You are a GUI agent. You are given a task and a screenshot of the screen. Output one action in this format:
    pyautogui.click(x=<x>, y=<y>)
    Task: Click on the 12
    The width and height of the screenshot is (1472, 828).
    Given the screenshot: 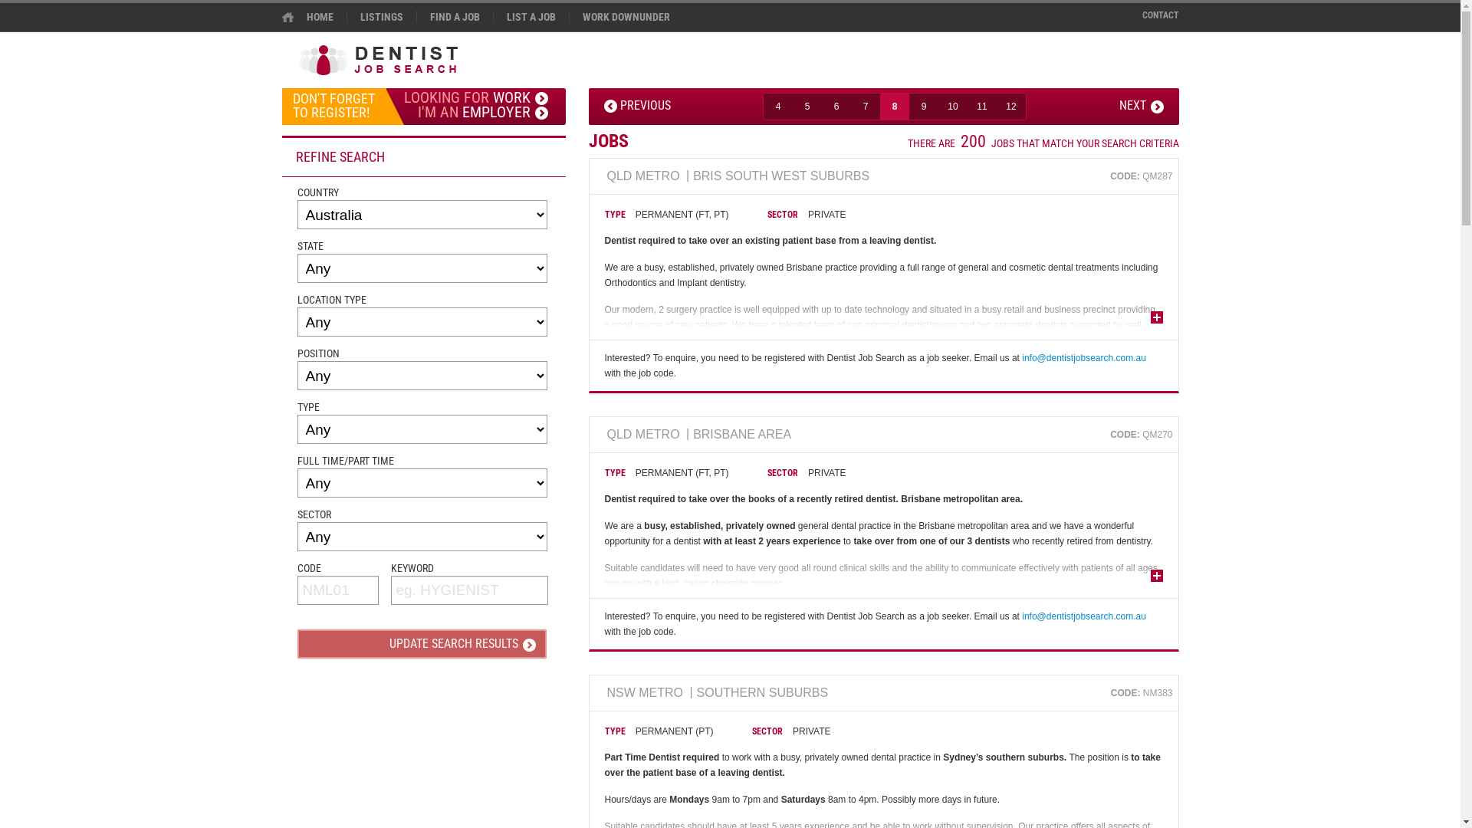 What is the action you would take?
    pyautogui.click(x=1011, y=106)
    